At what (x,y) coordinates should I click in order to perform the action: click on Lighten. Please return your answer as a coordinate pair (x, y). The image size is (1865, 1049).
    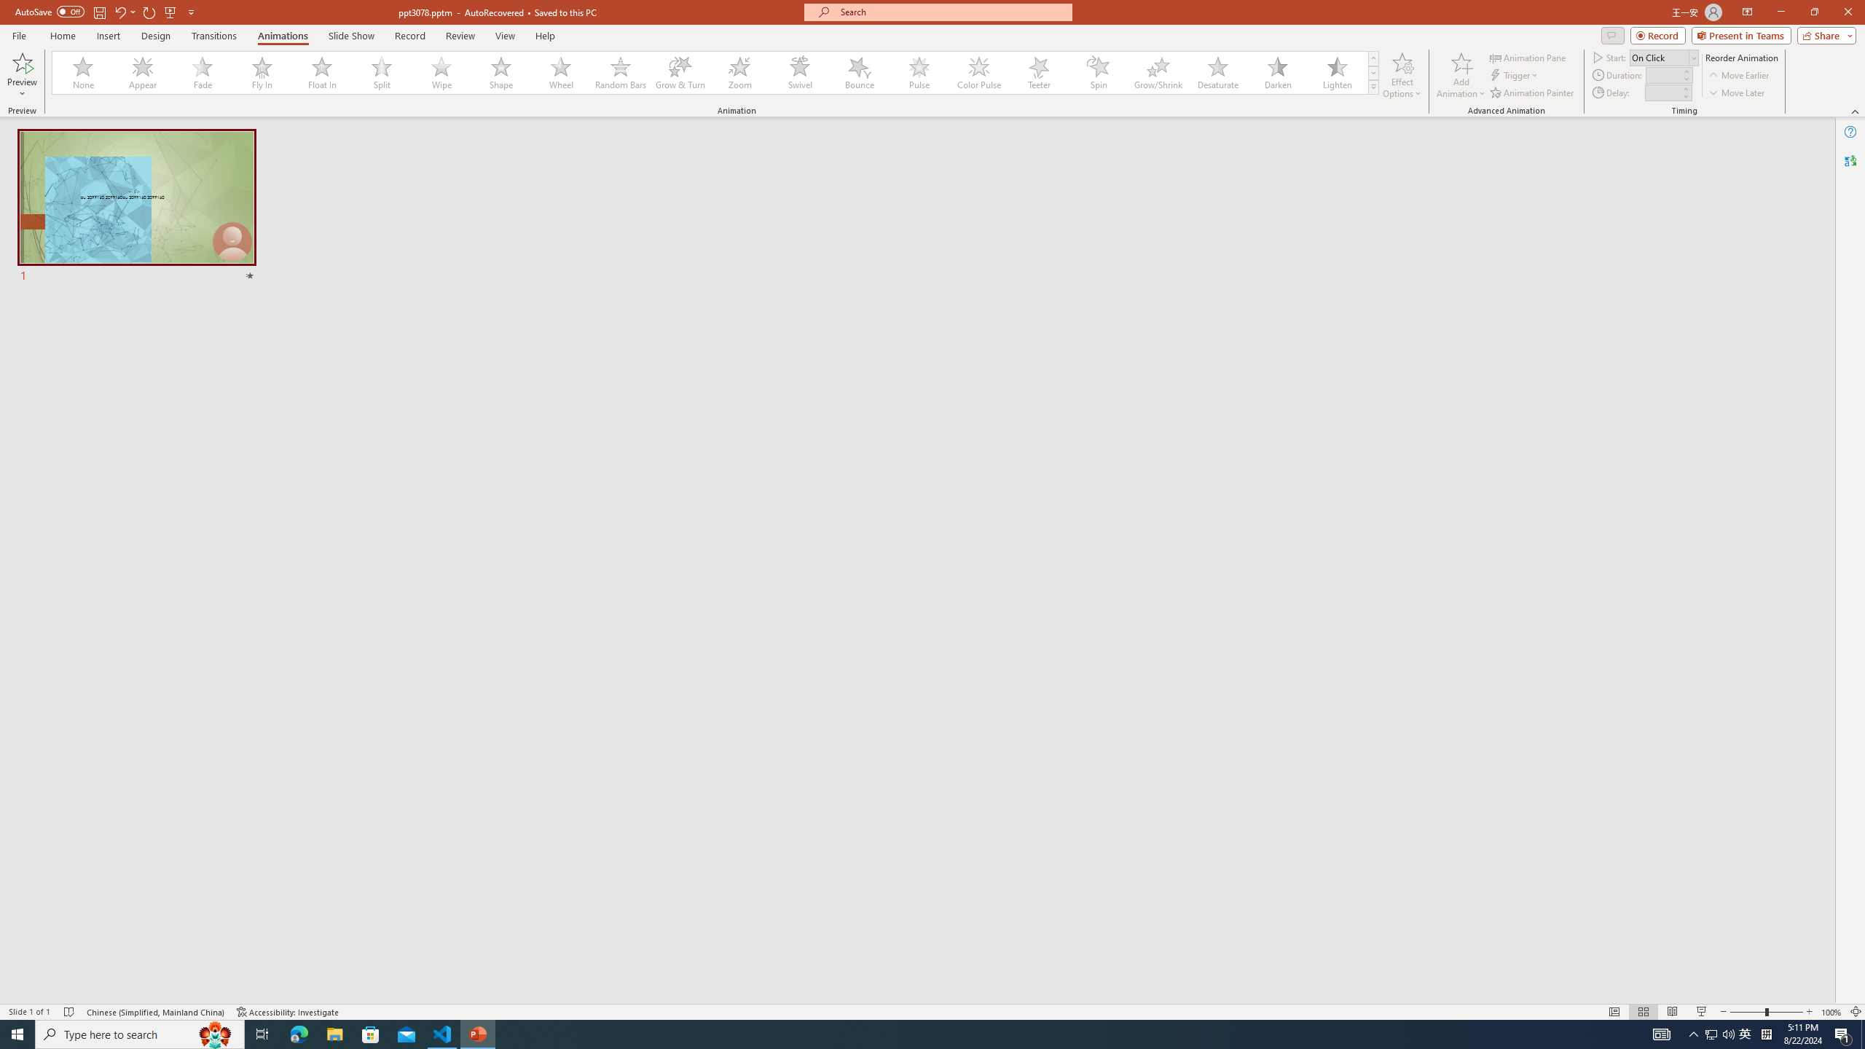
    Looking at the image, I should click on (1337, 73).